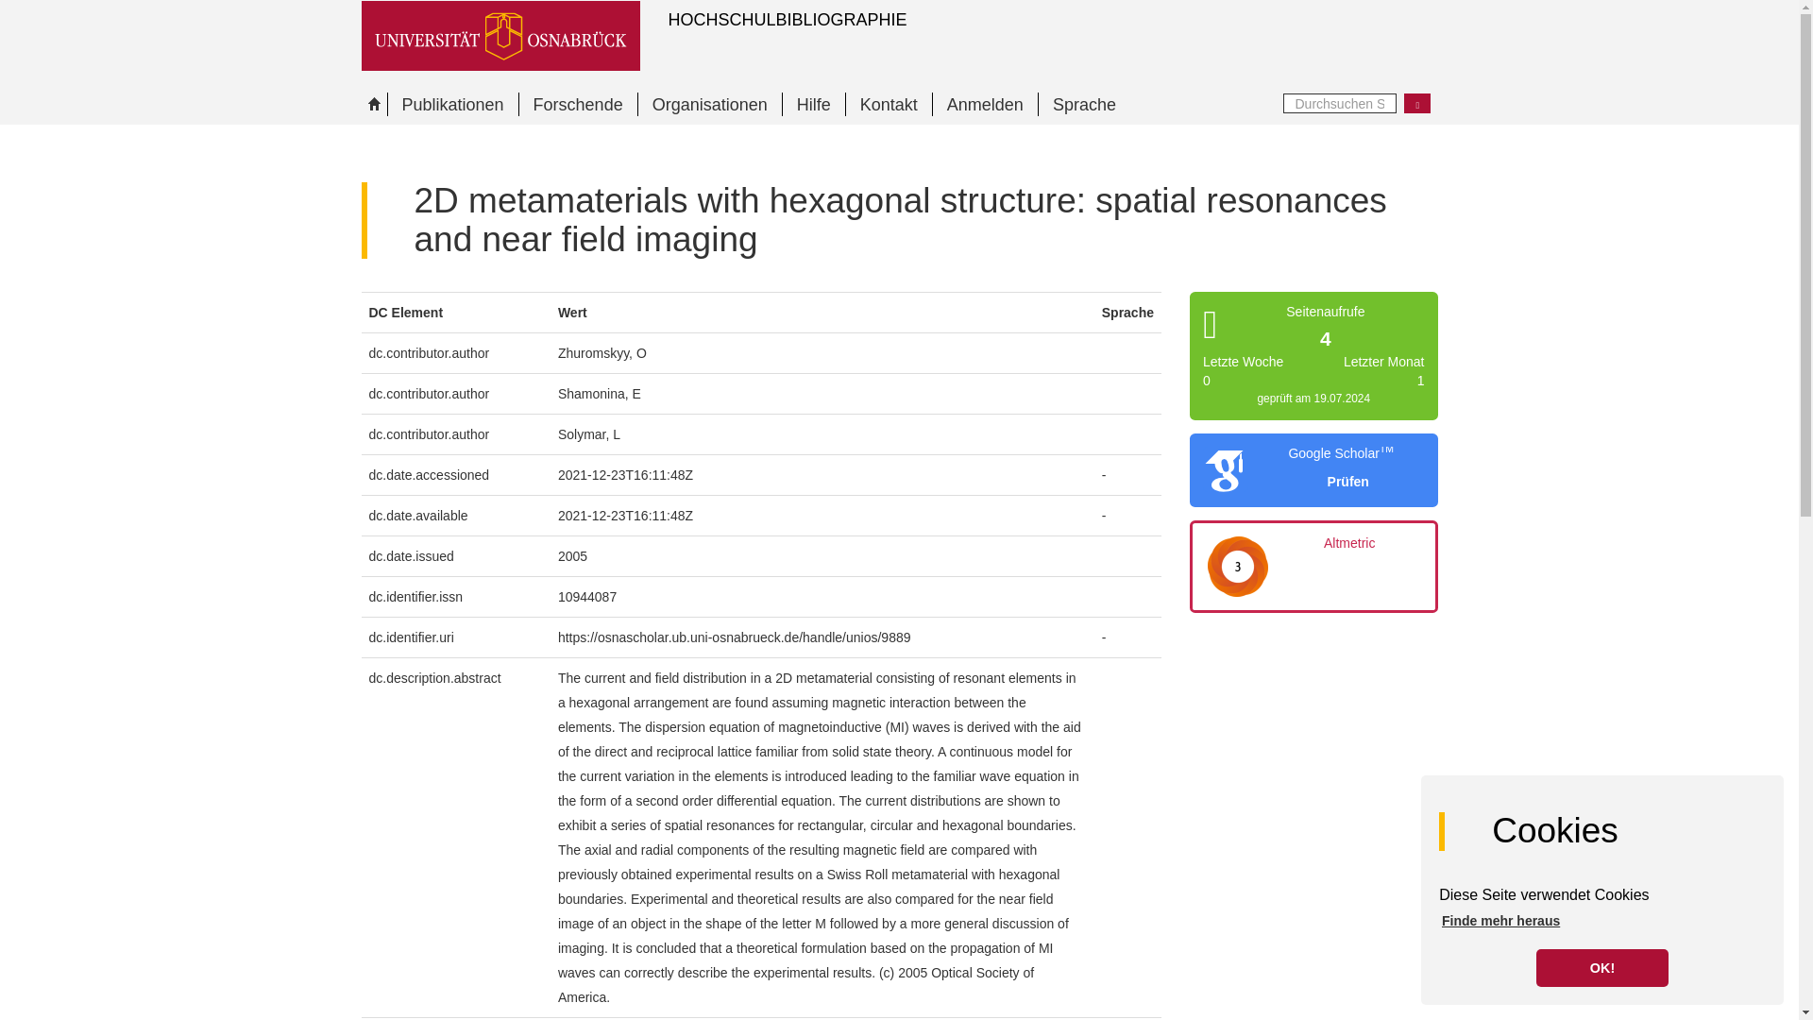 This screenshot has width=1813, height=1020. Describe the element at coordinates (1341, 482) in the screenshot. I see `Suchen Sie den Datensatz bei Google Scholar` at that location.